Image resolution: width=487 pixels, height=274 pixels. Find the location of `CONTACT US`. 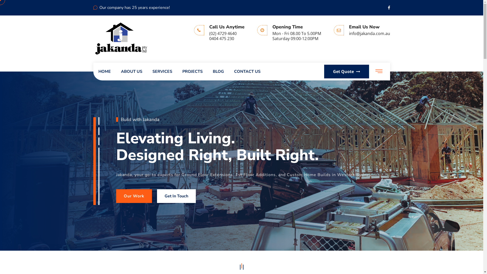

CONTACT US is located at coordinates (247, 72).